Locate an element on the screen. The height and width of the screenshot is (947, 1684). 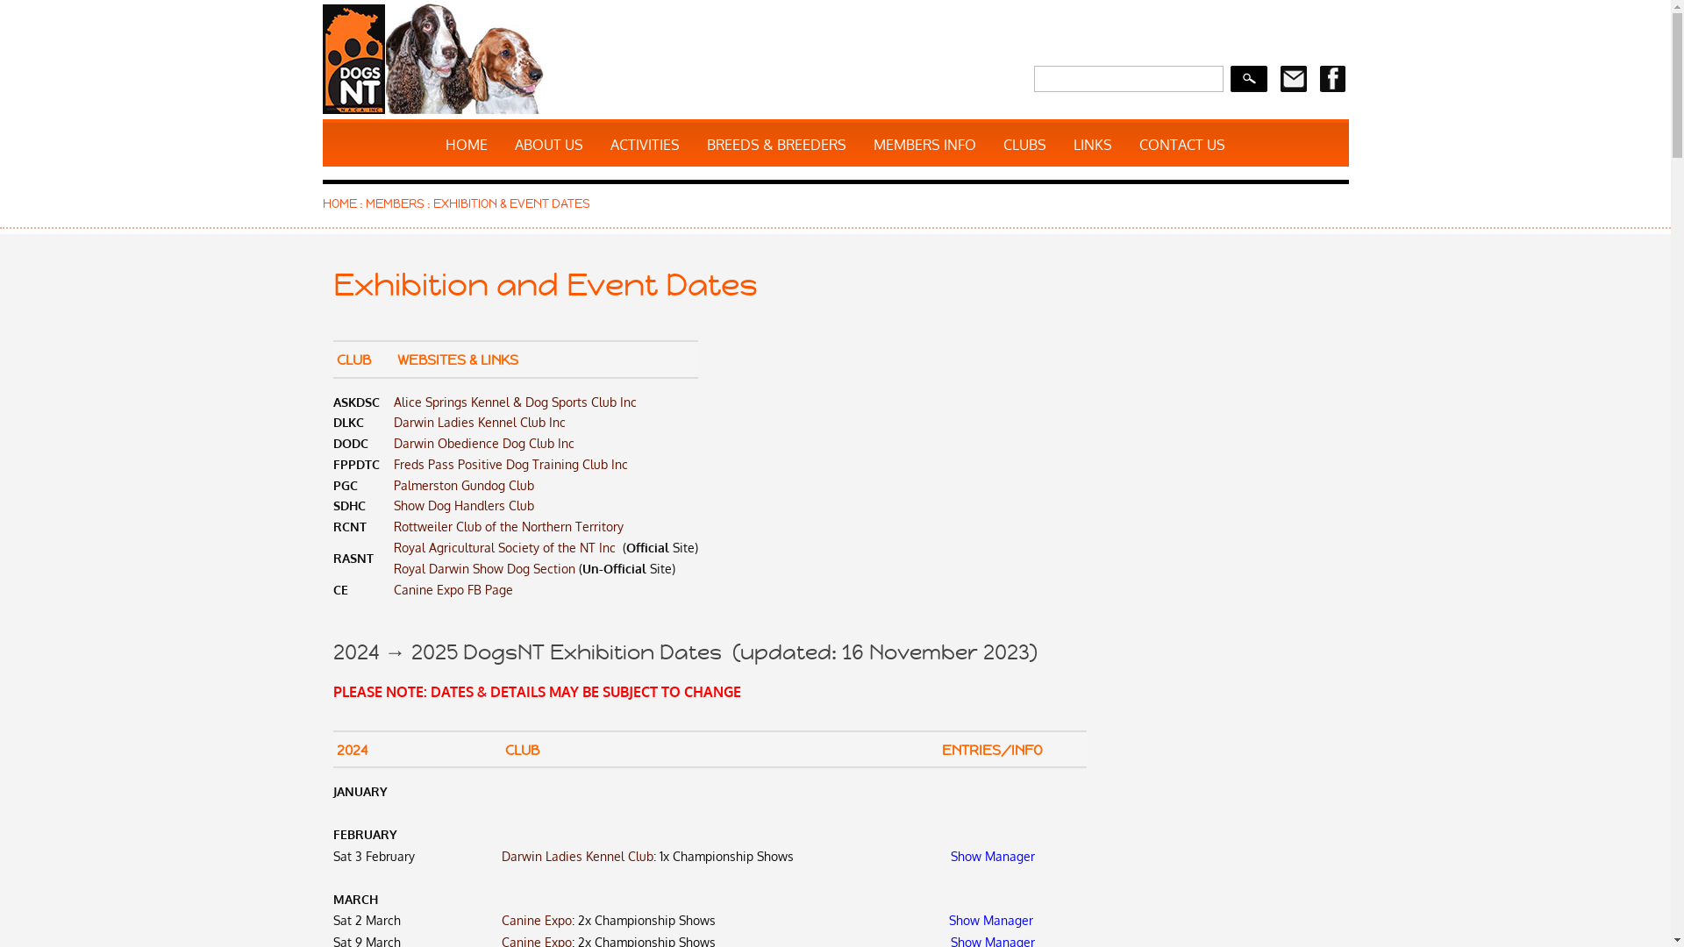
HOME is located at coordinates (340, 203).